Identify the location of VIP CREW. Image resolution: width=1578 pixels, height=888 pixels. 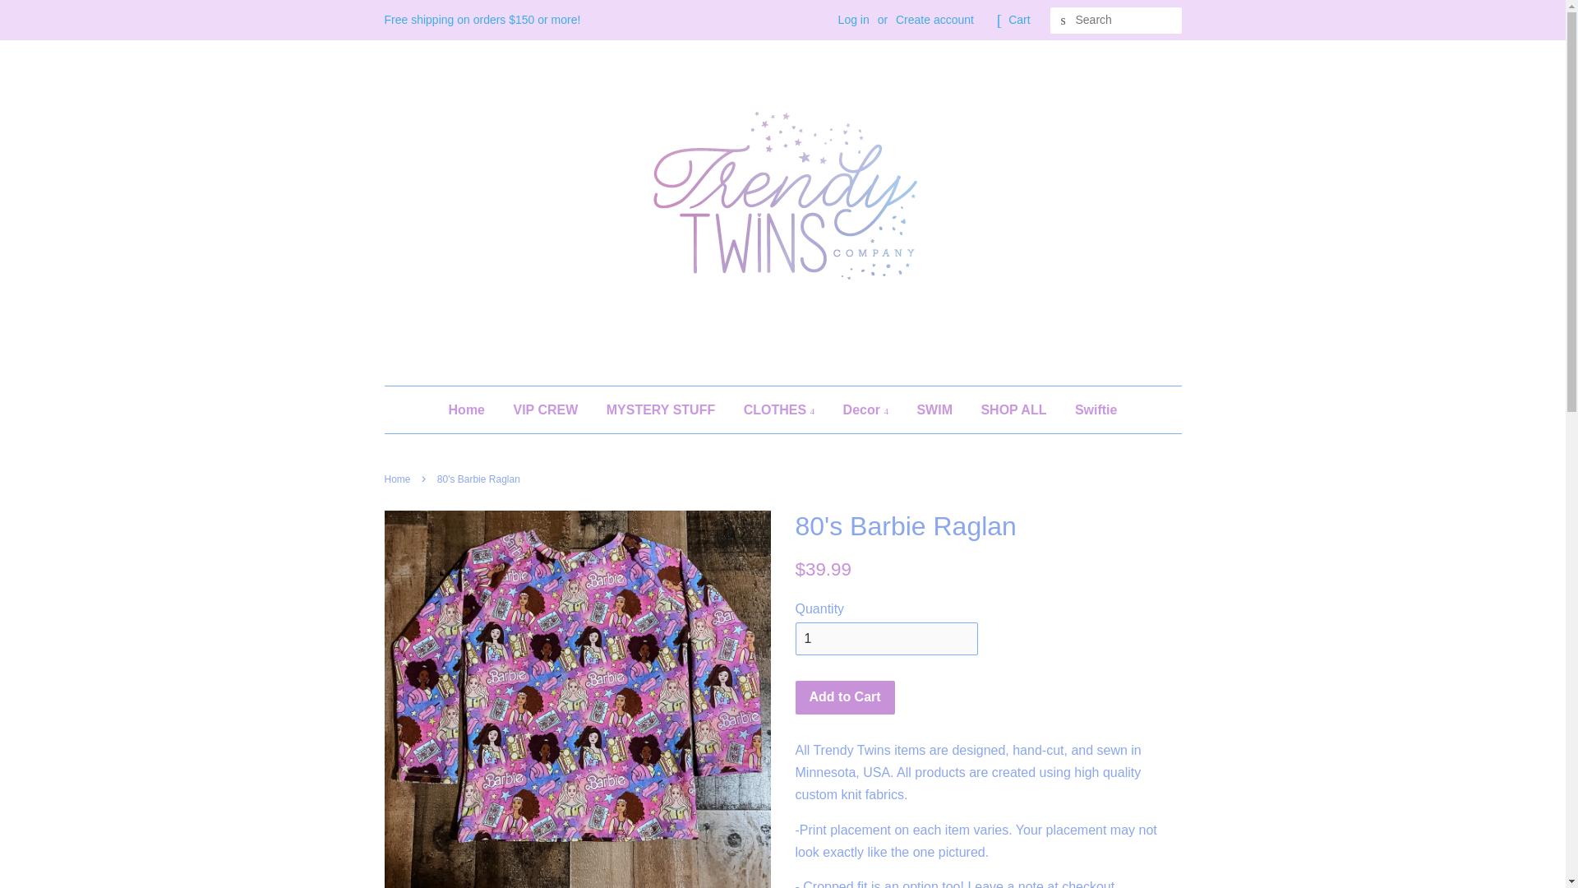
(545, 409).